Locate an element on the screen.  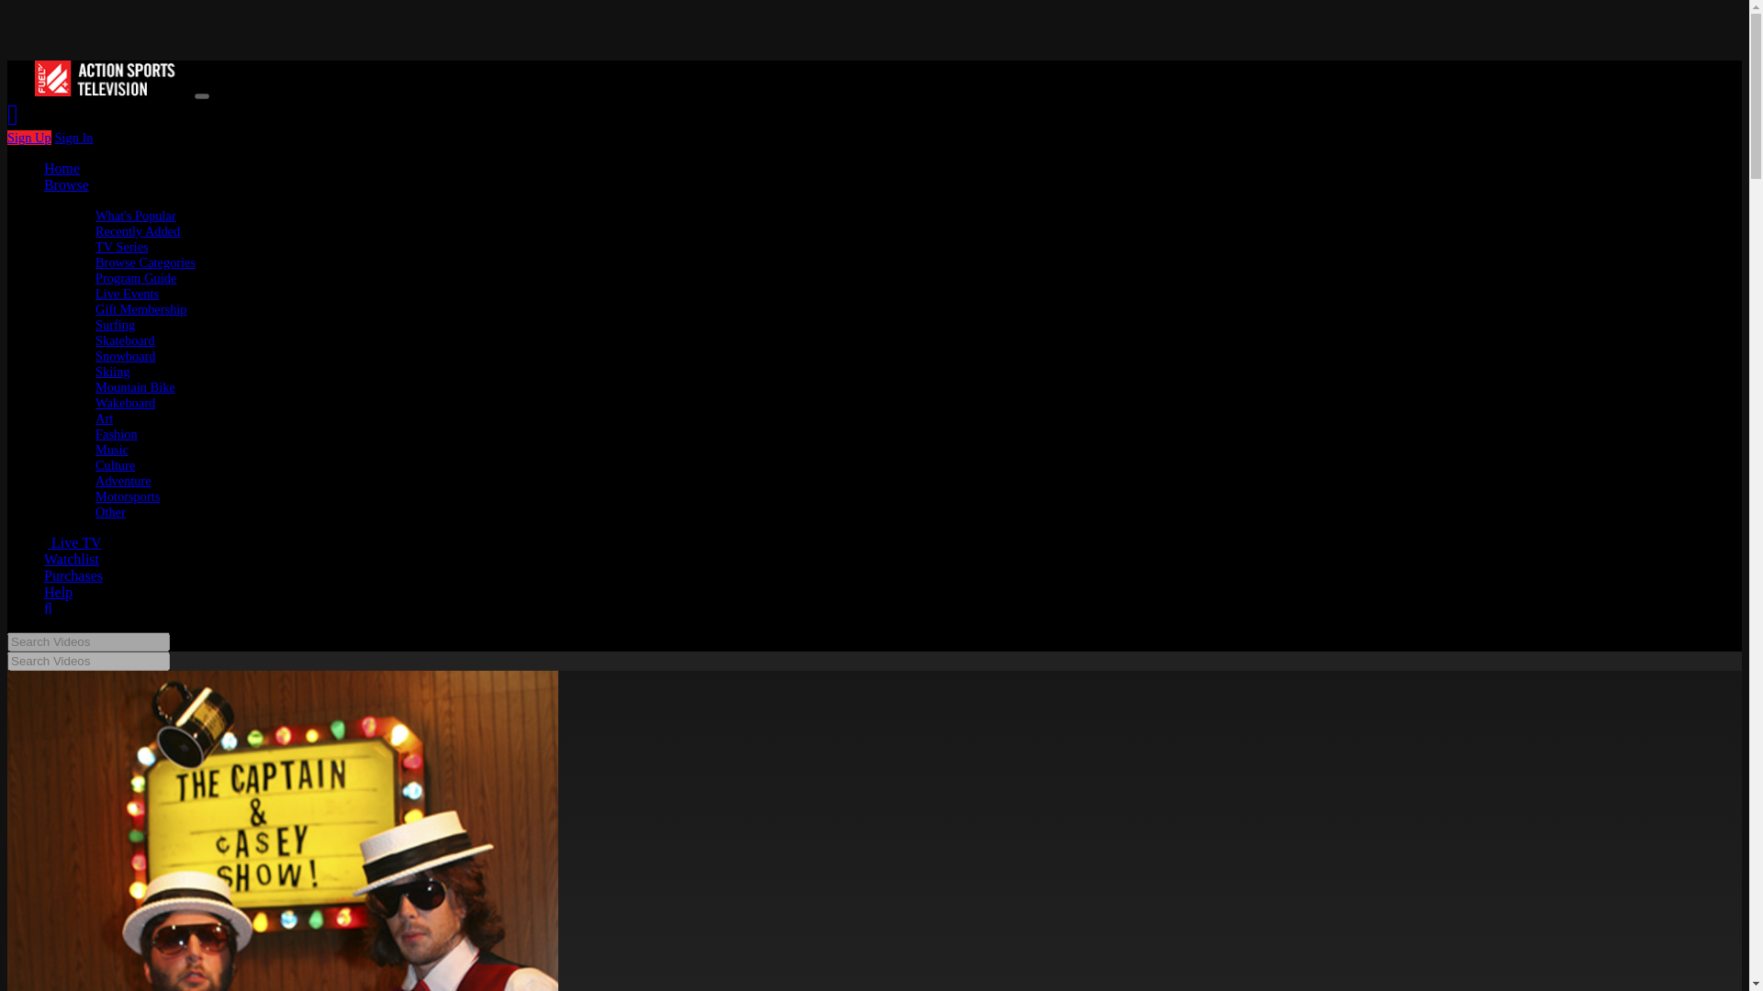
Art is located at coordinates (103, 418).